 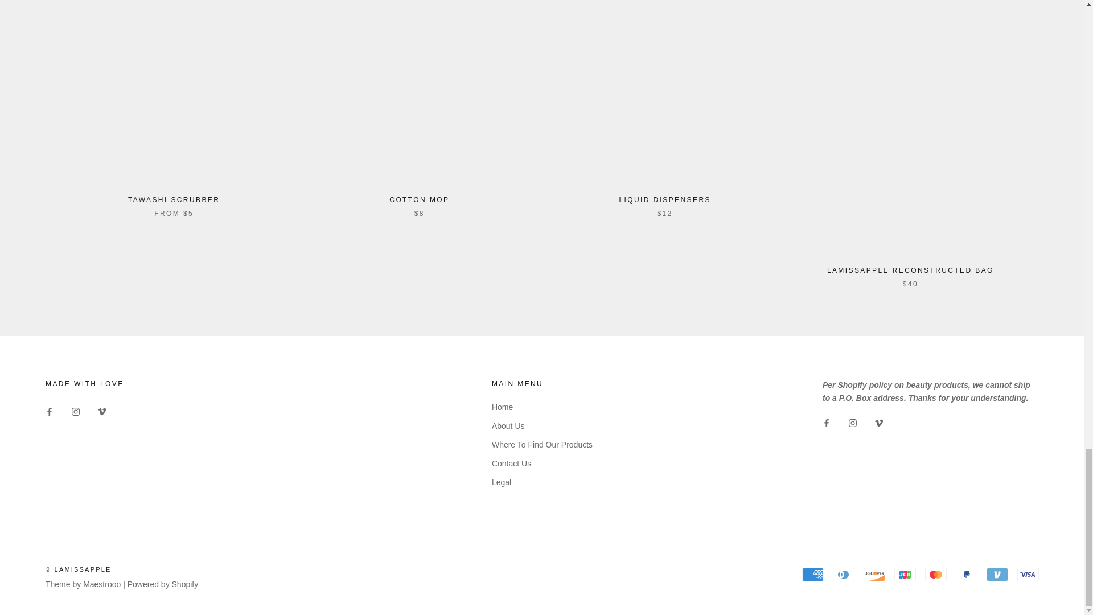 I want to click on American Express, so click(x=813, y=574).